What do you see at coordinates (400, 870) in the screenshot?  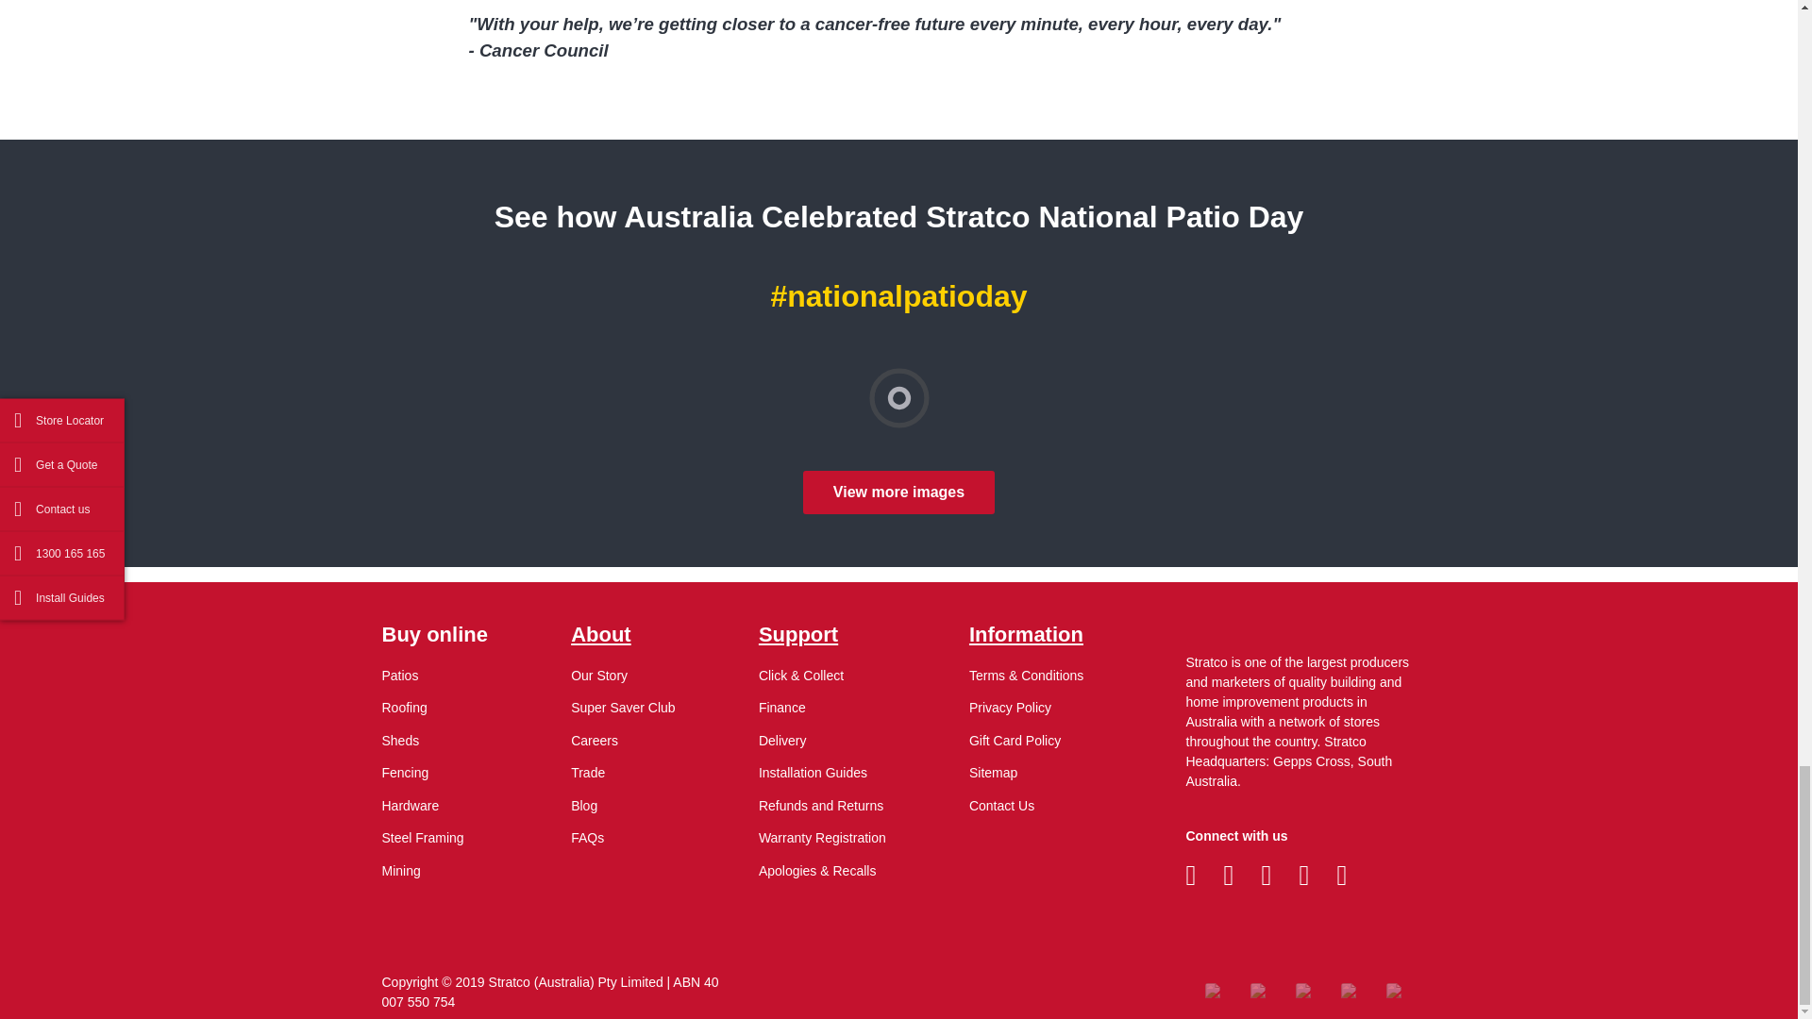 I see `Mining` at bounding box center [400, 870].